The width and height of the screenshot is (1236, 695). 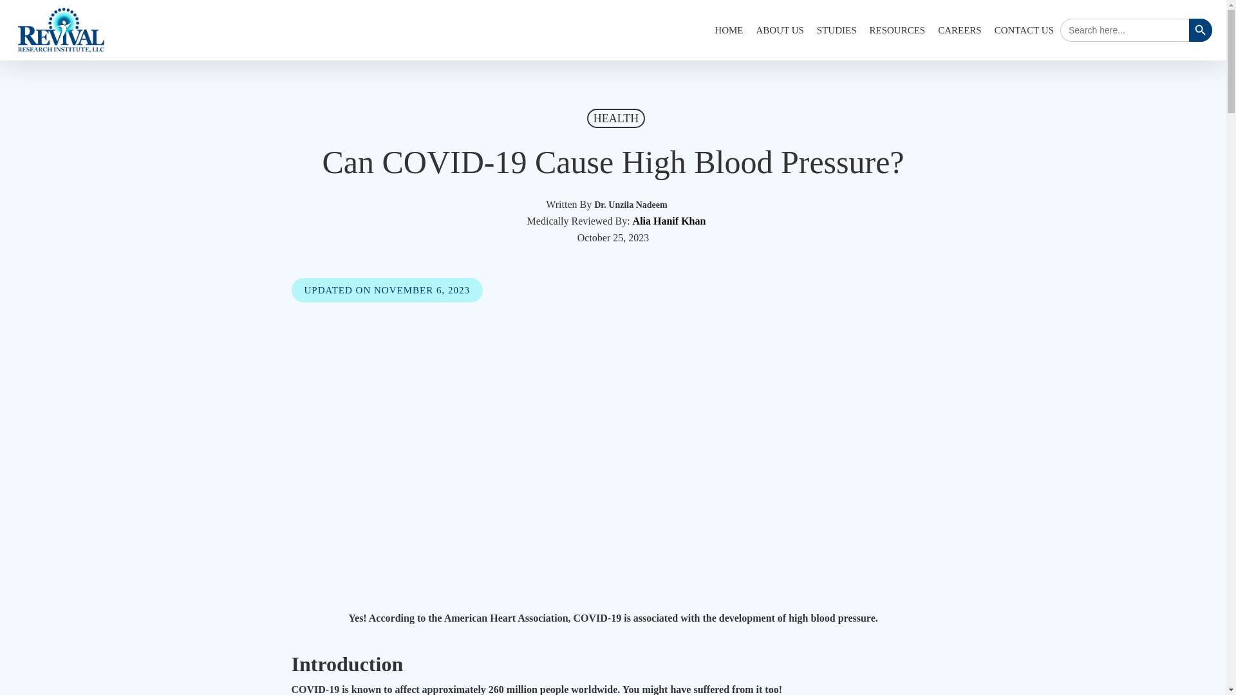 What do you see at coordinates (729, 30) in the screenshot?
I see `HOME` at bounding box center [729, 30].